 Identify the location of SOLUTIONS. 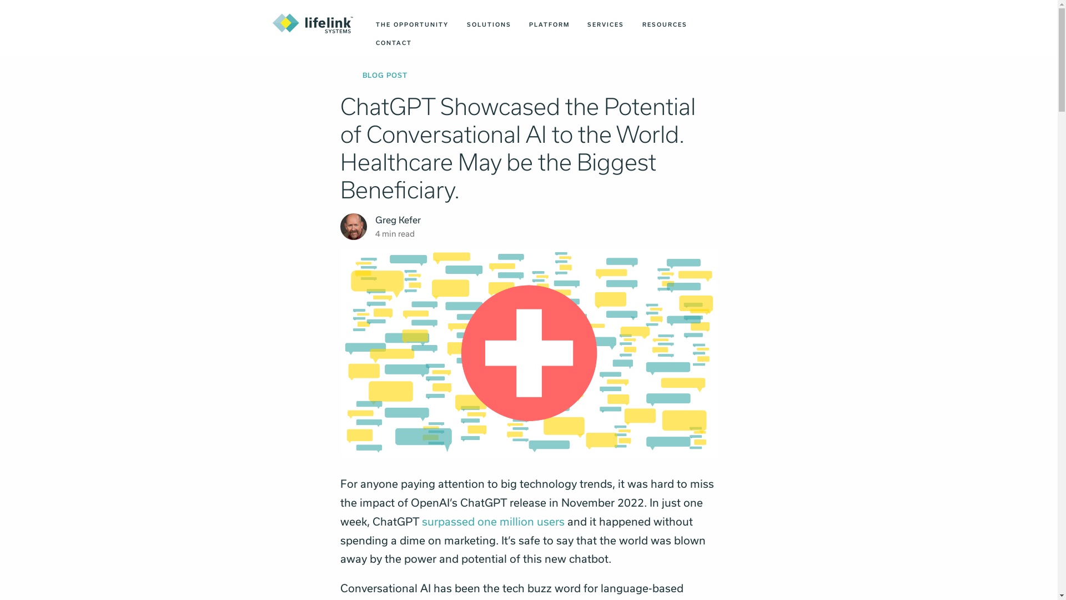
(489, 24).